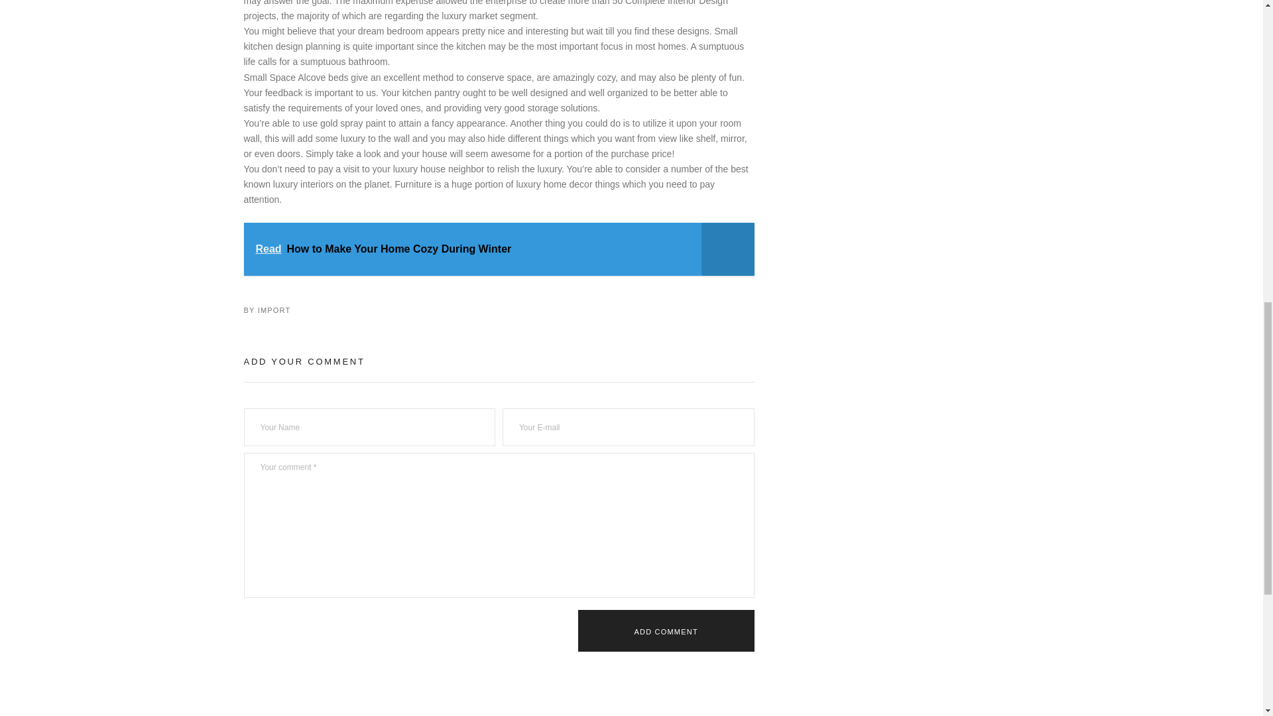 The image size is (1273, 716). What do you see at coordinates (499, 249) in the screenshot?
I see `Read  How to Make Your Home Cozy During Winter` at bounding box center [499, 249].